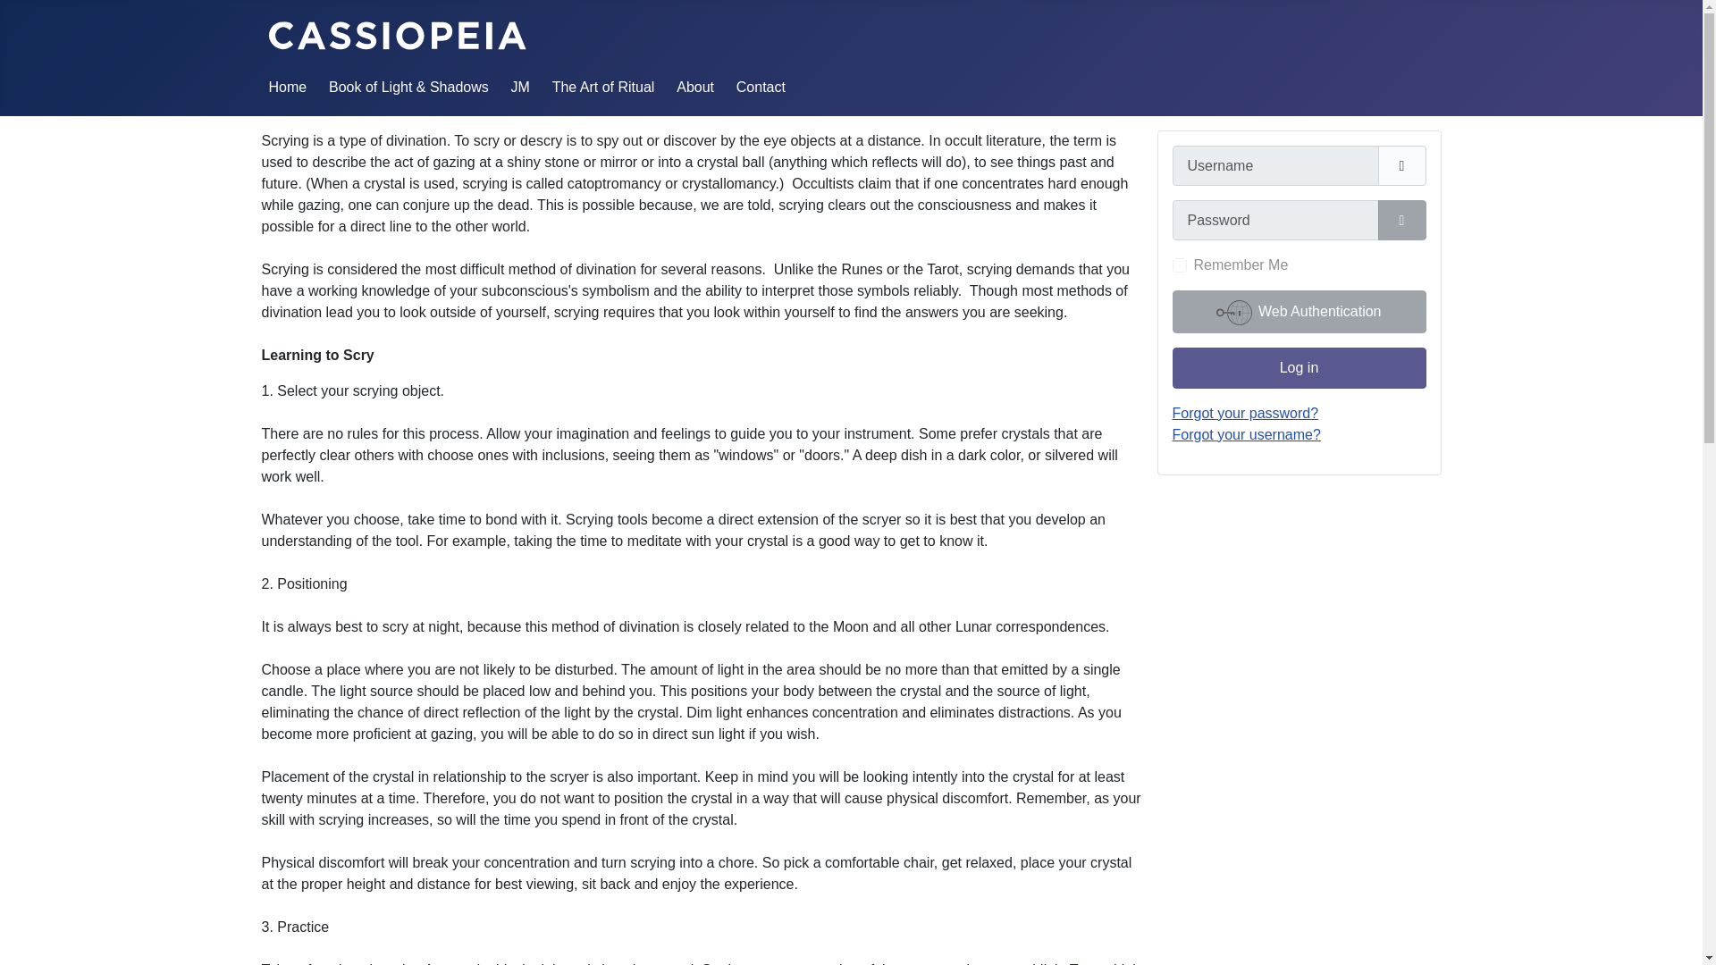 This screenshot has height=965, width=1716. What do you see at coordinates (1299, 367) in the screenshot?
I see `Log in` at bounding box center [1299, 367].